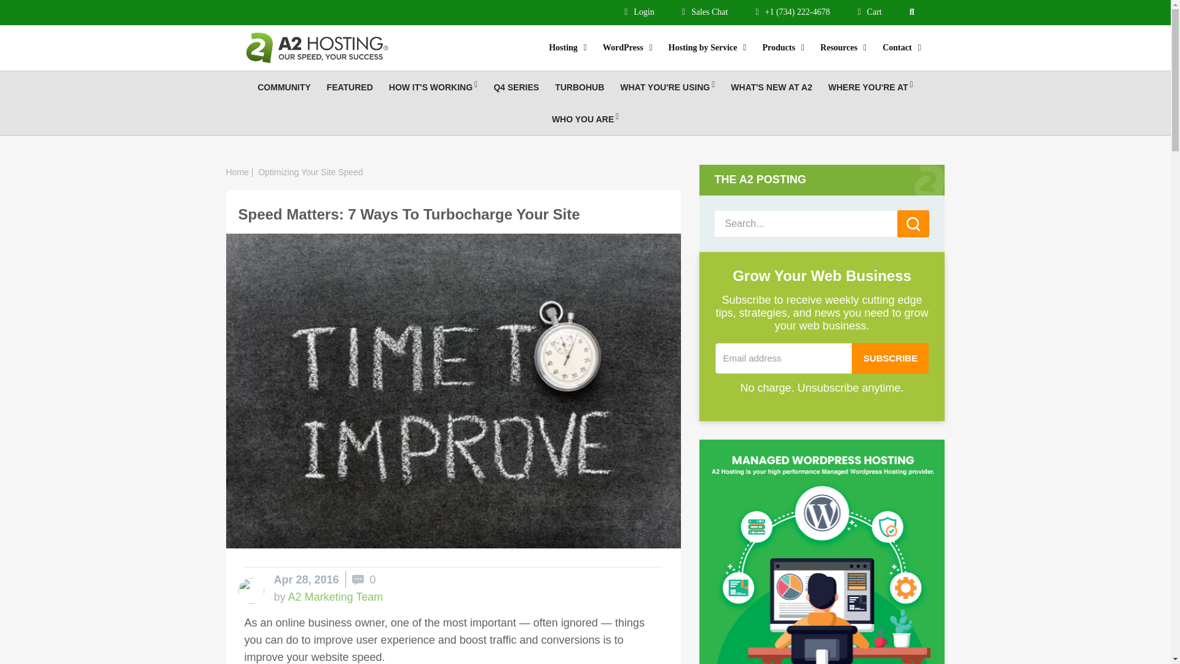 Image resolution: width=1180 pixels, height=664 pixels. What do you see at coordinates (869, 12) in the screenshot?
I see `Cart` at bounding box center [869, 12].